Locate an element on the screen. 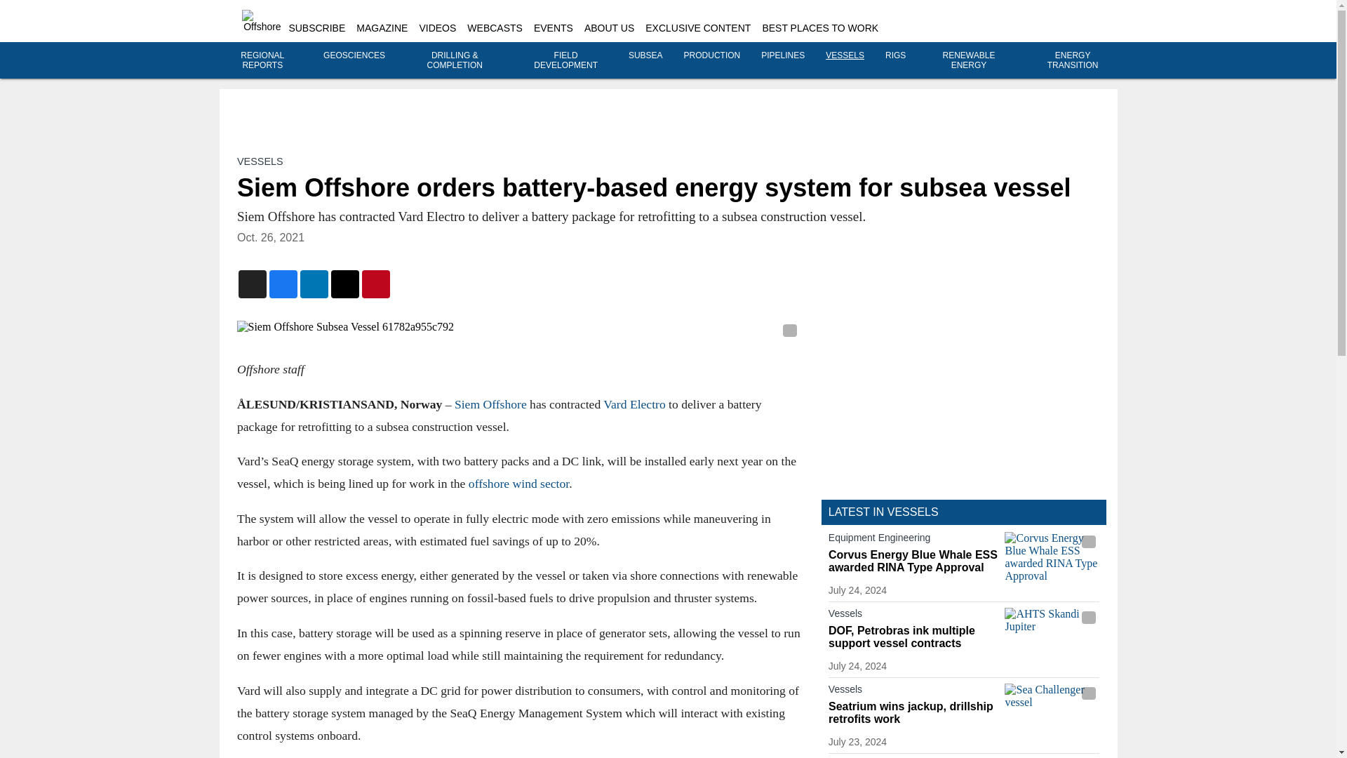  ENERGY TRANSITION is located at coordinates (1073, 60).